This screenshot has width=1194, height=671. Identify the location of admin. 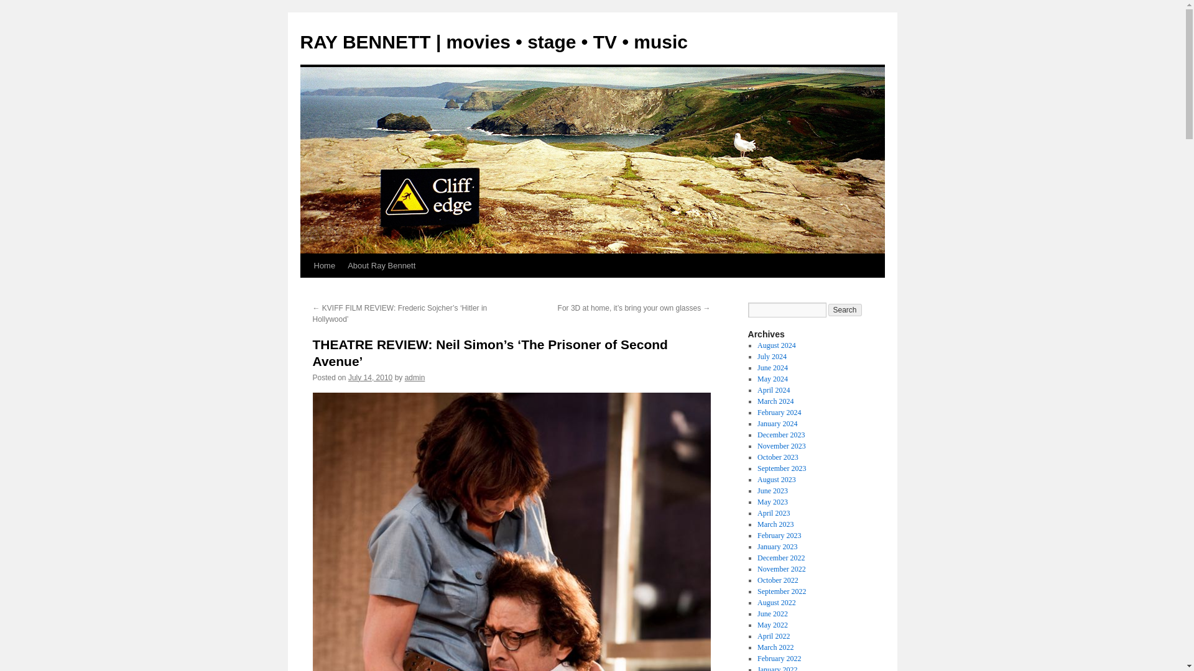
(414, 377).